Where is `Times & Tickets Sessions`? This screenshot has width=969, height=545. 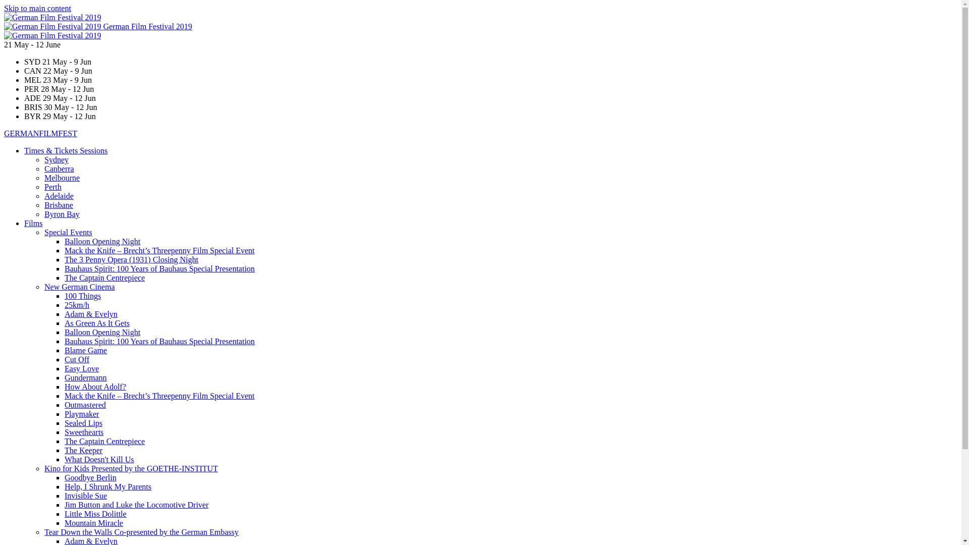 Times & Tickets Sessions is located at coordinates (66, 150).